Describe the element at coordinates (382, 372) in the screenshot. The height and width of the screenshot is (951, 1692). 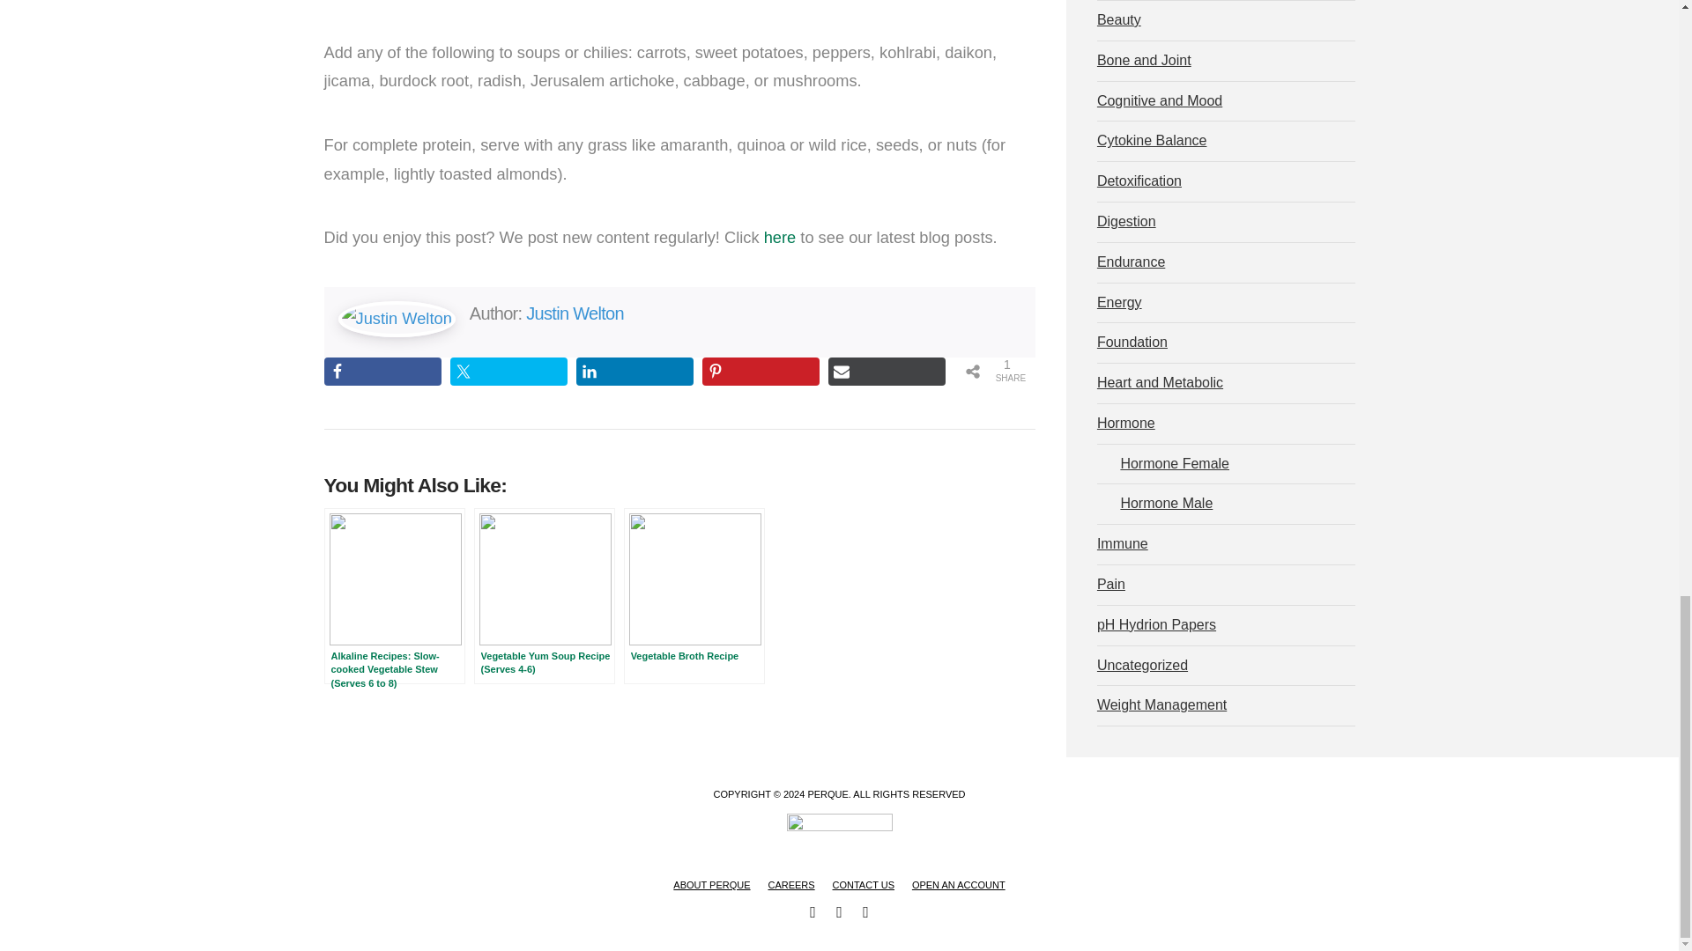
I see `Share on Facebook` at that location.